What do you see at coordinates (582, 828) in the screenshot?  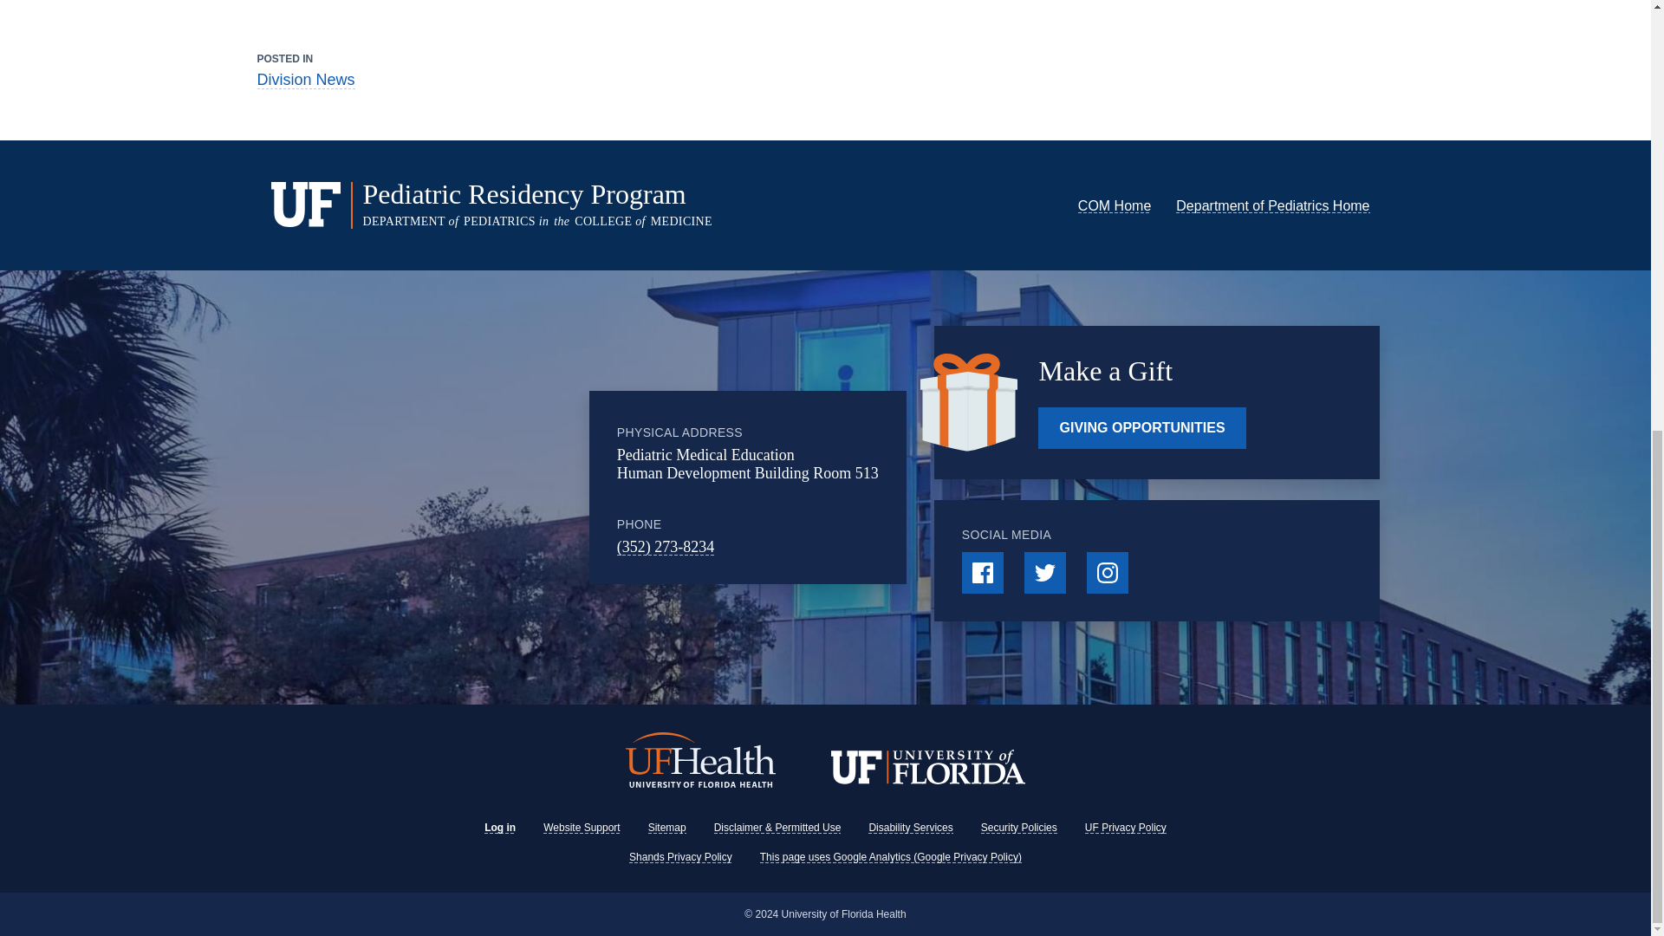 I see `Website Support` at bounding box center [582, 828].